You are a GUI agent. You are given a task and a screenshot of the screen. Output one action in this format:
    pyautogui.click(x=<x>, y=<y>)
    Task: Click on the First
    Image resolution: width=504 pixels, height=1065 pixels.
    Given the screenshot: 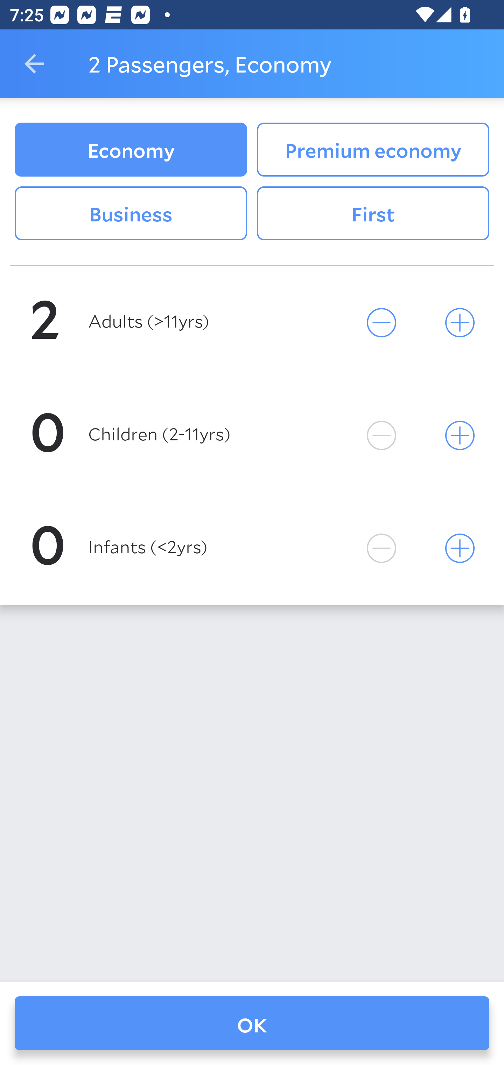 What is the action you would take?
    pyautogui.click(x=373, y=214)
    